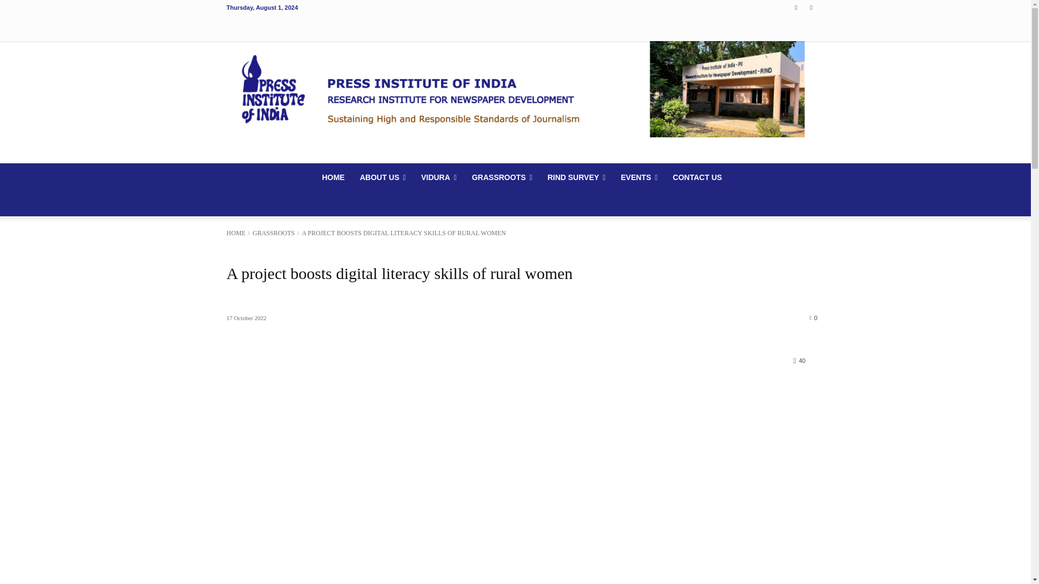  What do you see at coordinates (812, 7) in the screenshot?
I see `Youtube` at bounding box center [812, 7].